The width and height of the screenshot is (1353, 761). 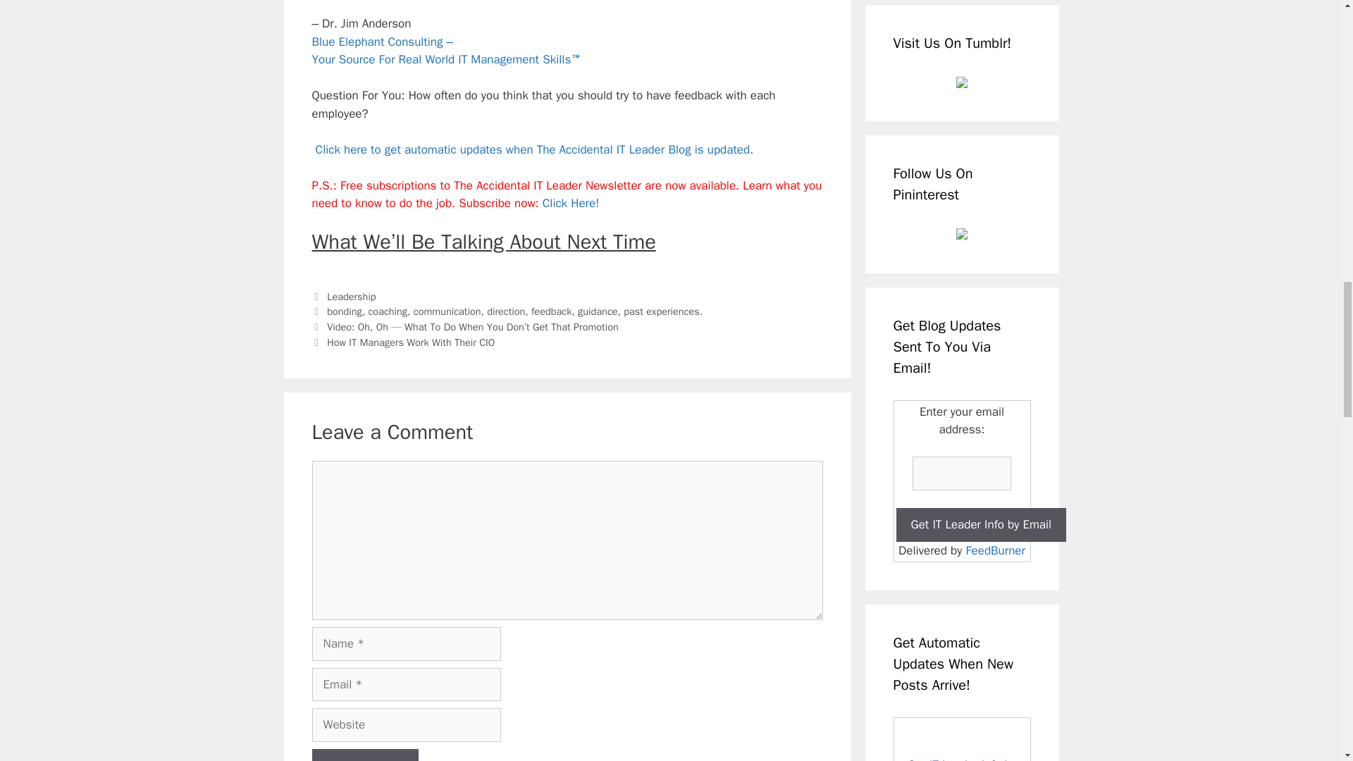 What do you see at coordinates (506, 311) in the screenshot?
I see `direction` at bounding box center [506, 311].